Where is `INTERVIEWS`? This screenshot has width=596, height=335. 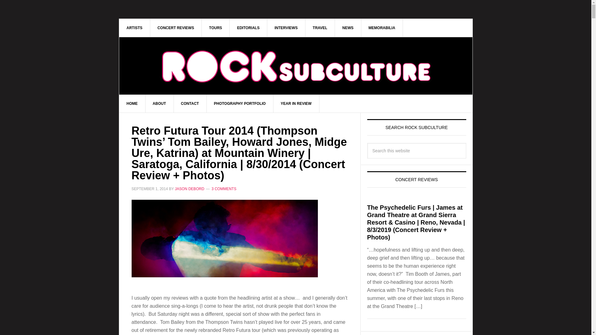 INTERVIEWS is located at coordinates (286, 28).